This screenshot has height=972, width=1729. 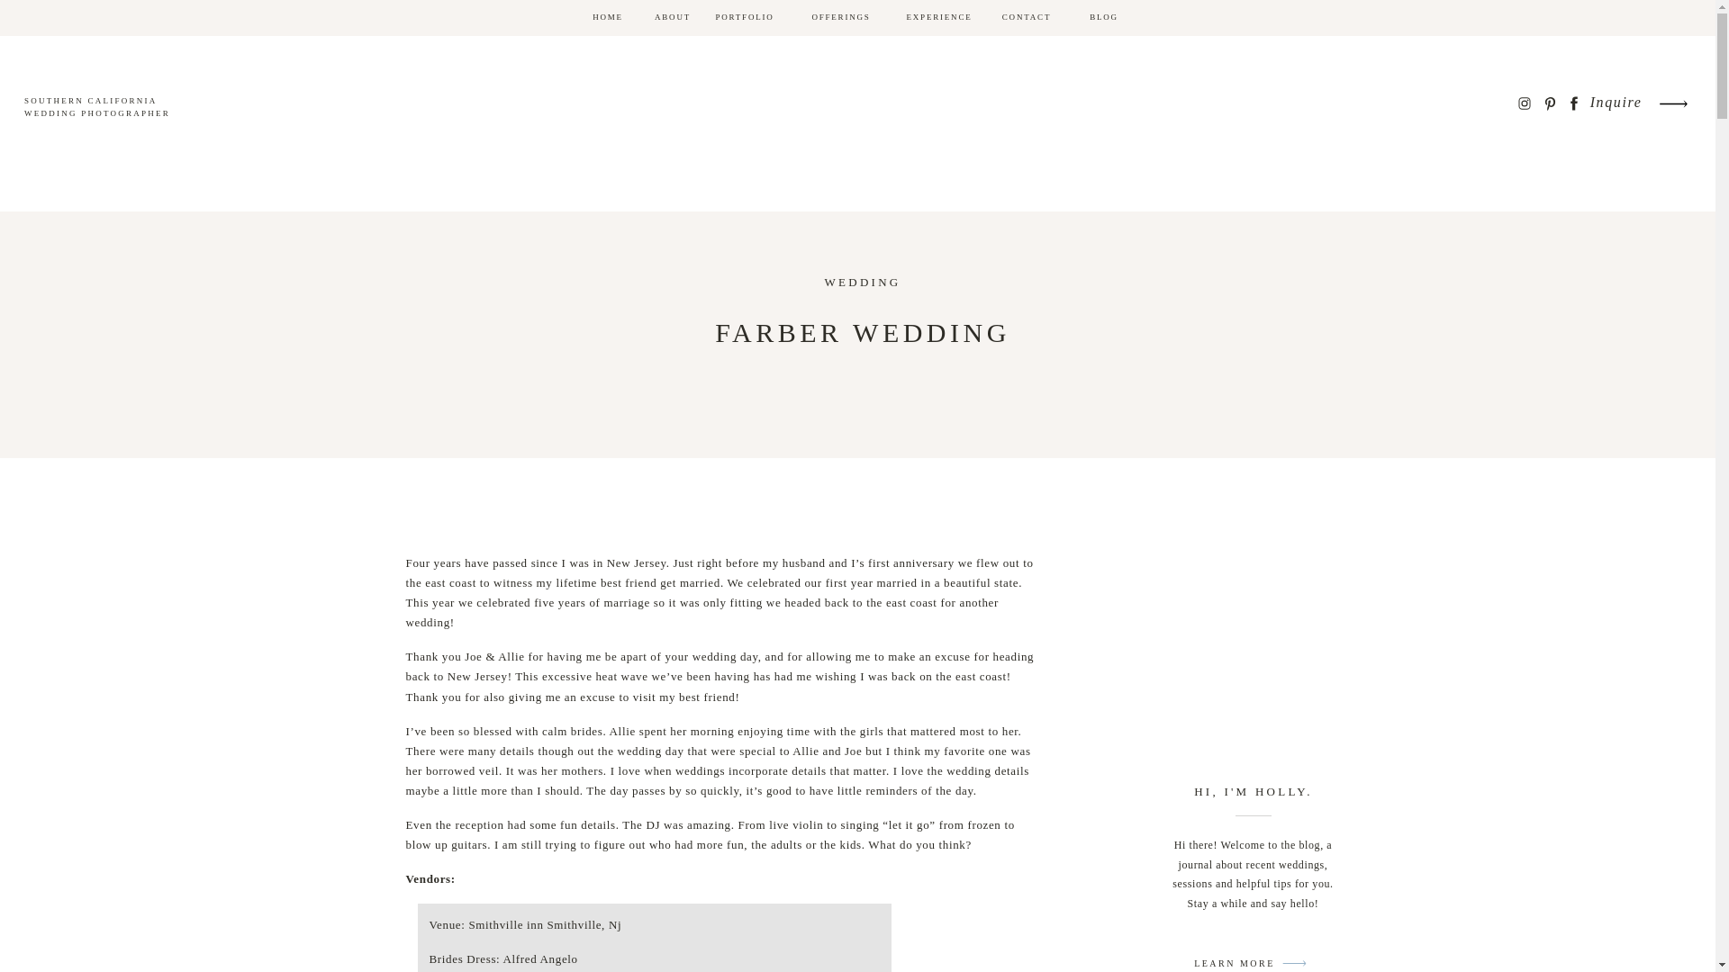 What do you see at coordinates (1672, 103) in the screenshot?
I see `arrow` at bounding box center [1672, 103].